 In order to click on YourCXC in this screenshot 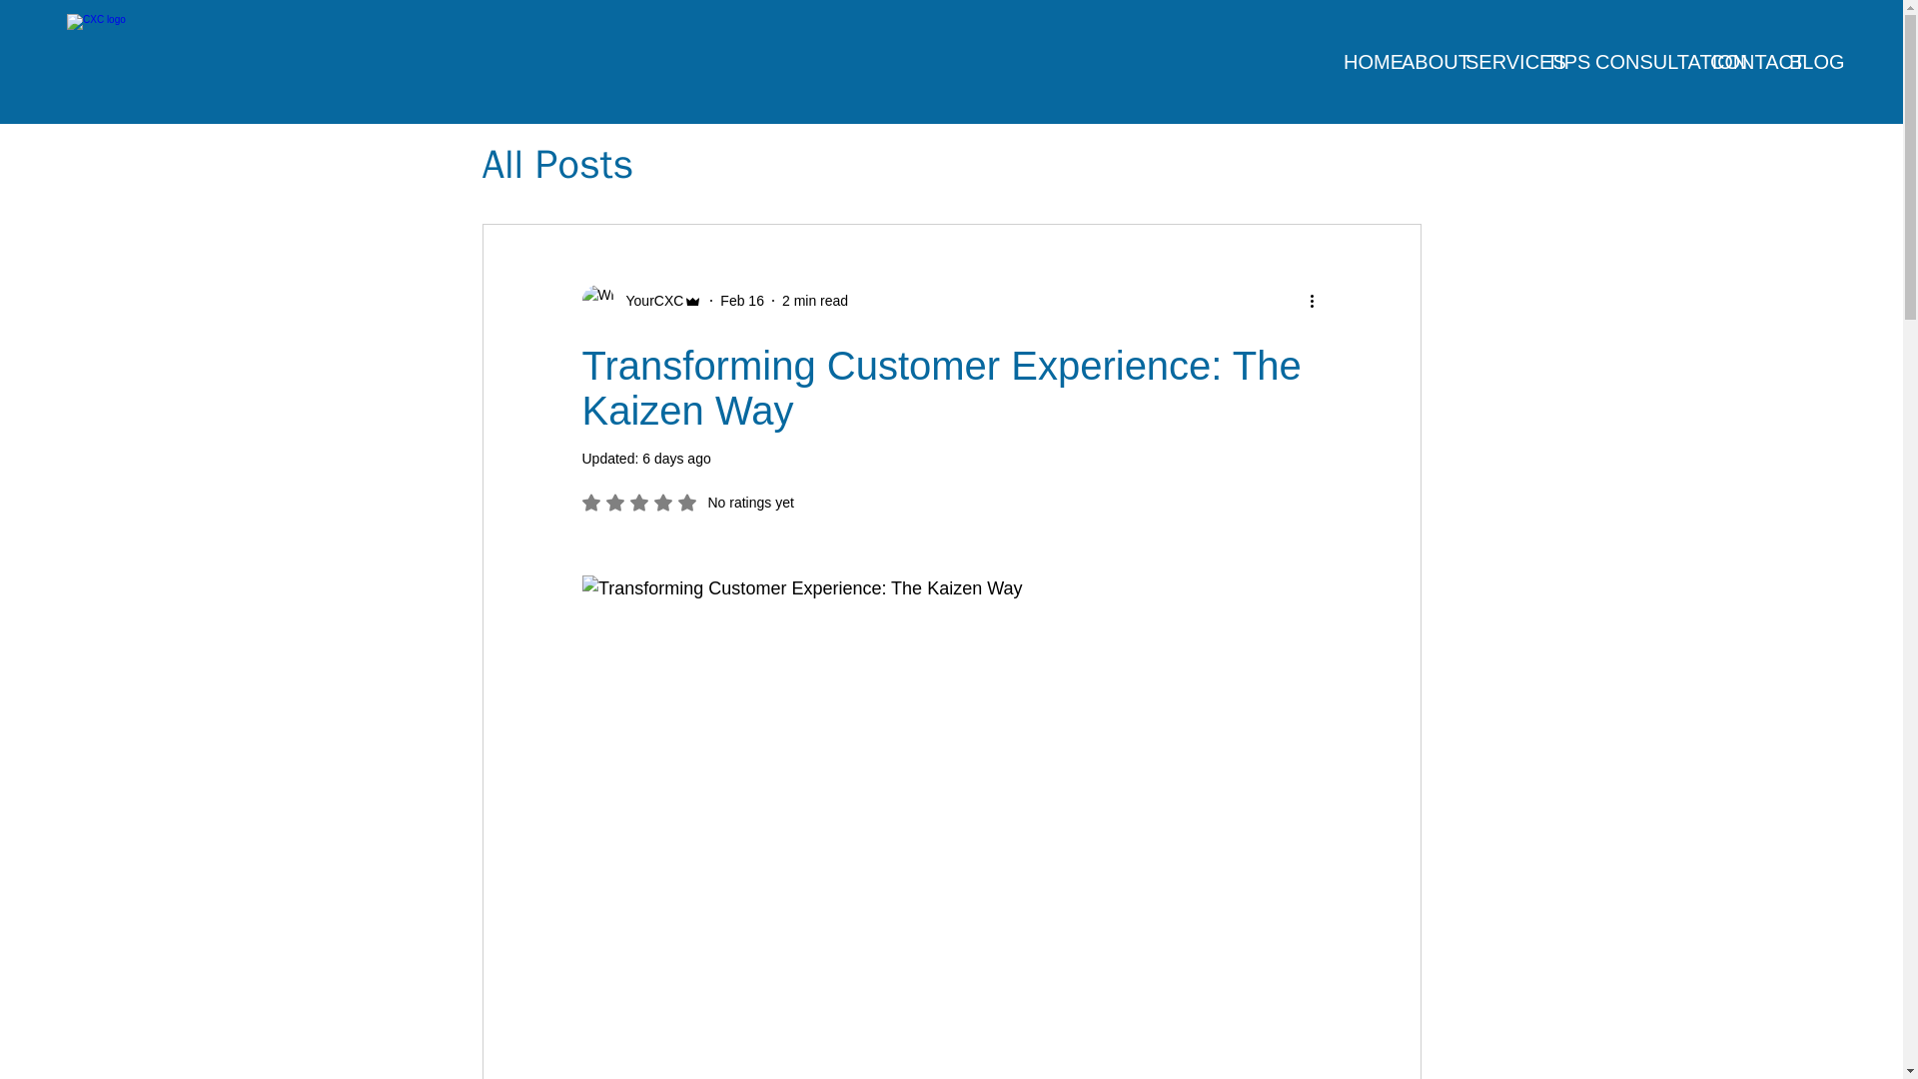, I will do `click(641, 301)`.